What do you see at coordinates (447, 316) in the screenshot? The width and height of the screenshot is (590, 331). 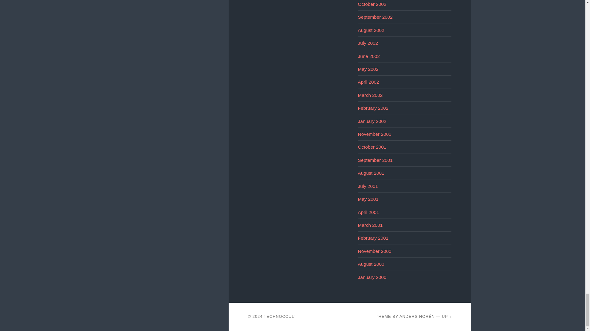 I see `To the top` at bounding box center [447, 316].